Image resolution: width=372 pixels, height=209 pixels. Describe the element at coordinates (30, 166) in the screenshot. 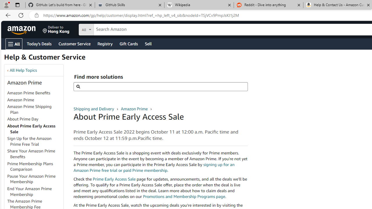

I see `Prime Membership Plans Comparison` at that location.